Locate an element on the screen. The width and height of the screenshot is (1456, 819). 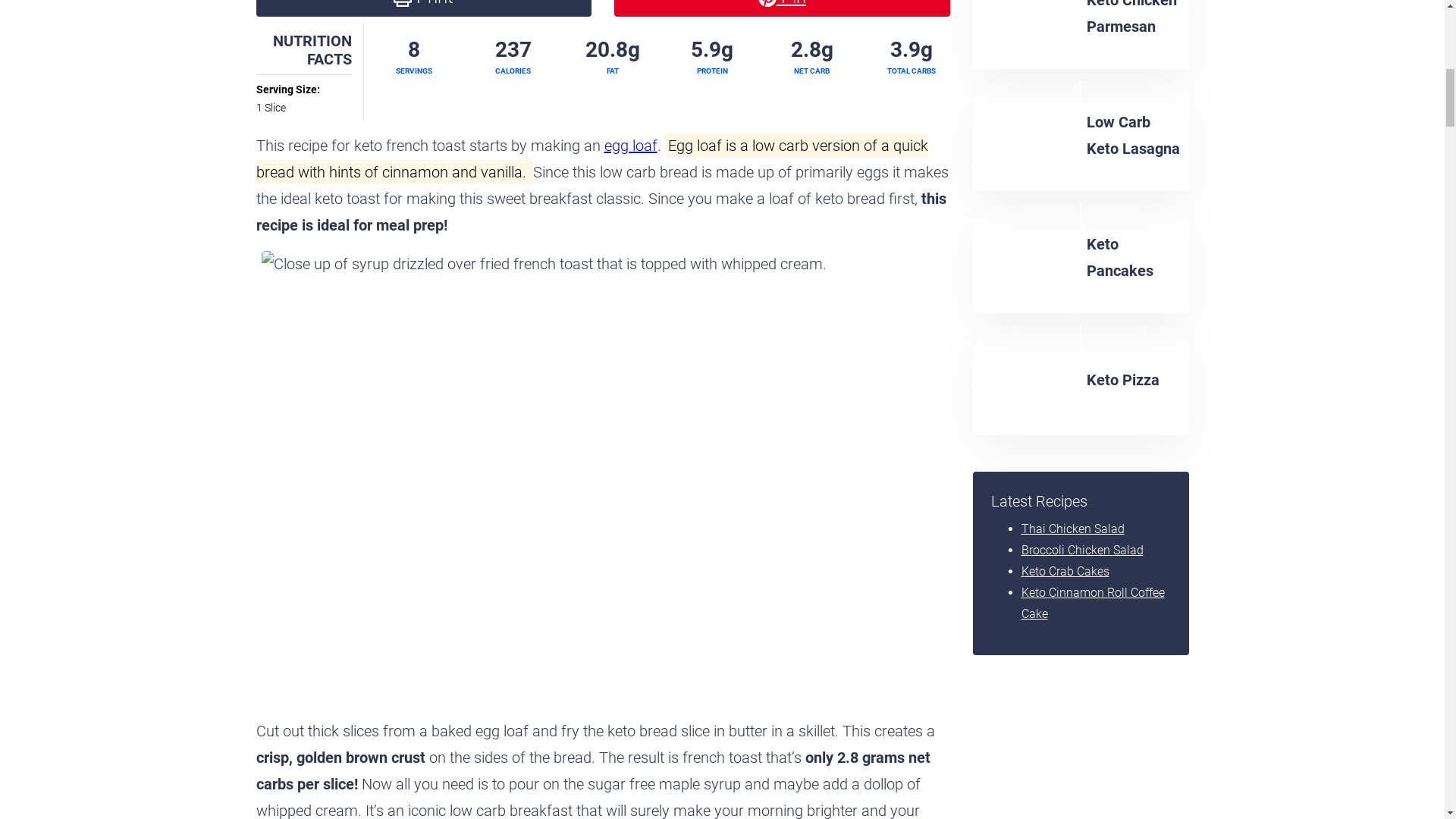
Print is located at coordinates (424, 8).